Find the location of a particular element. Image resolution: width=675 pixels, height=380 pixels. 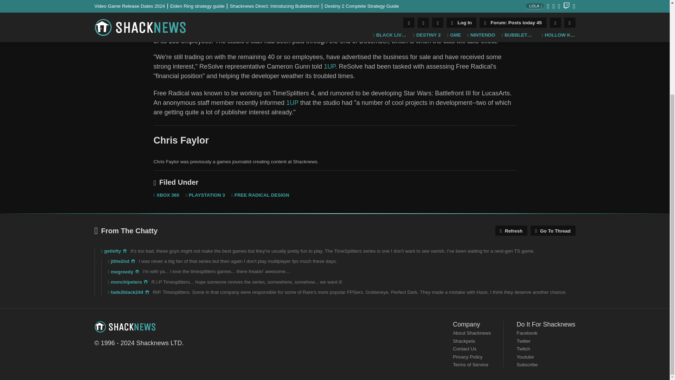

legacy 10 years is located at coordinates (146, 282).